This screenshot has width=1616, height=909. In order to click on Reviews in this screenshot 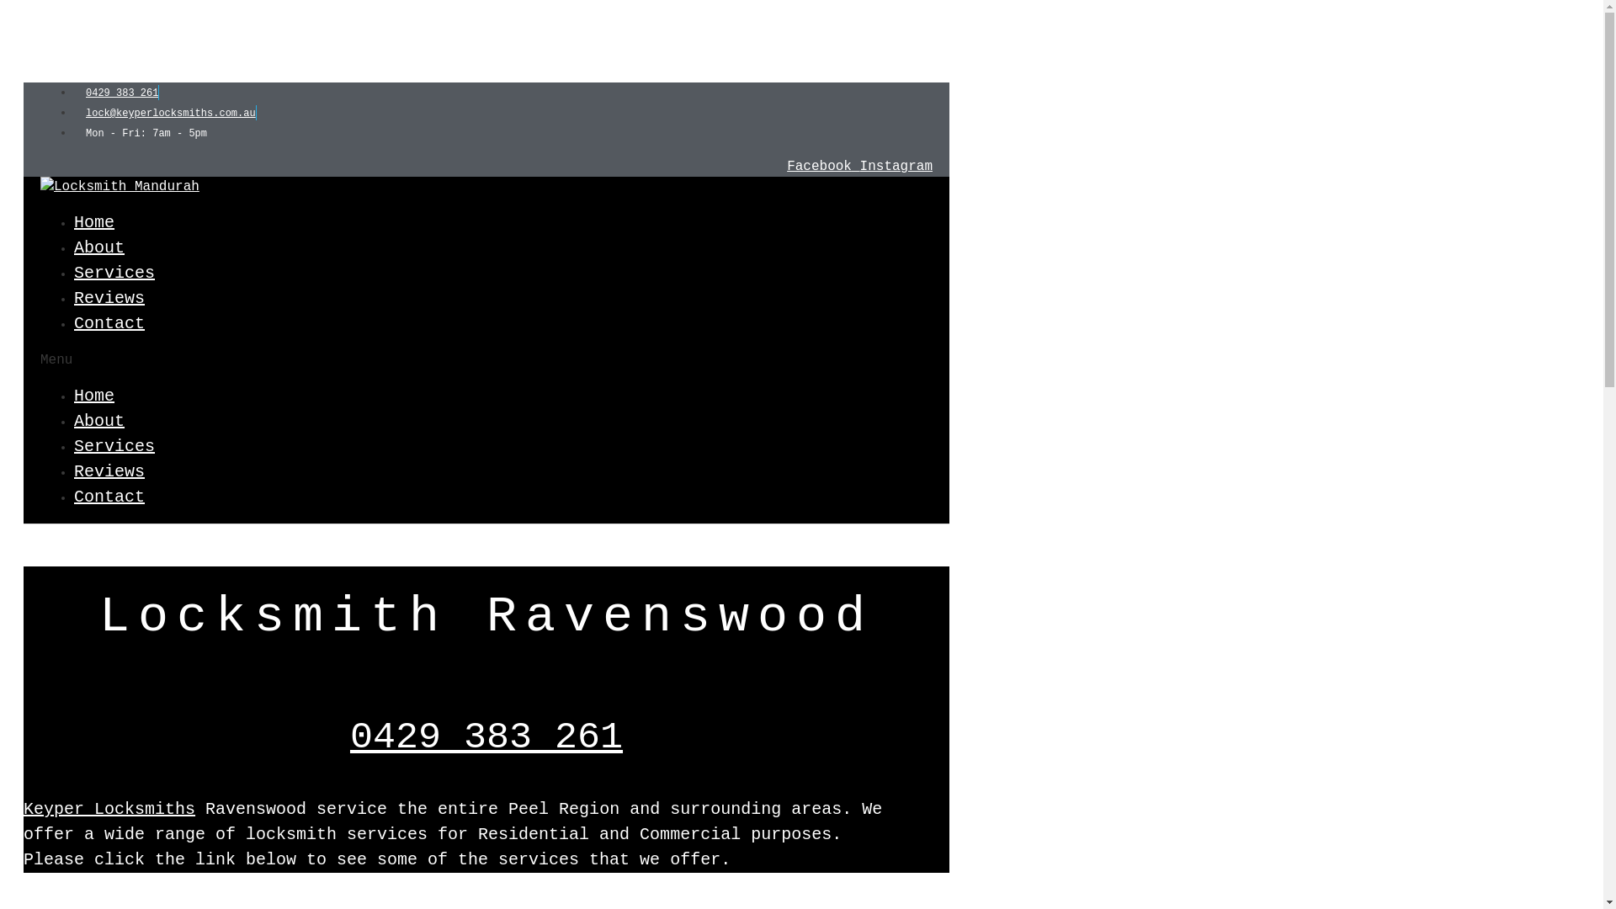, I will do `click(109, 471)`.